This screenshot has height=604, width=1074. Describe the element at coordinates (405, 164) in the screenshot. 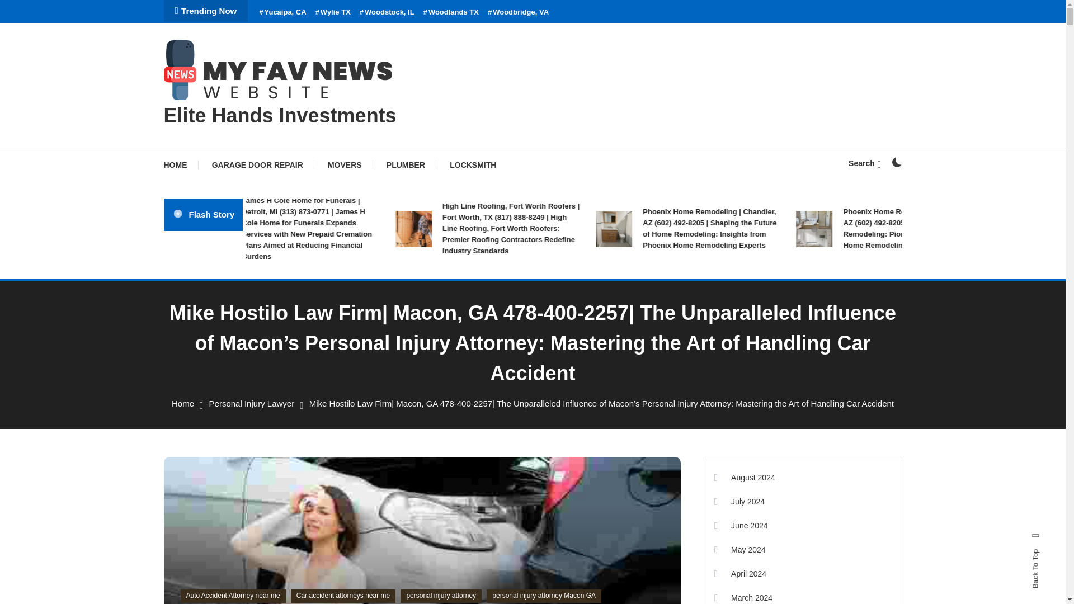

I see `PLUMBER` at that location.